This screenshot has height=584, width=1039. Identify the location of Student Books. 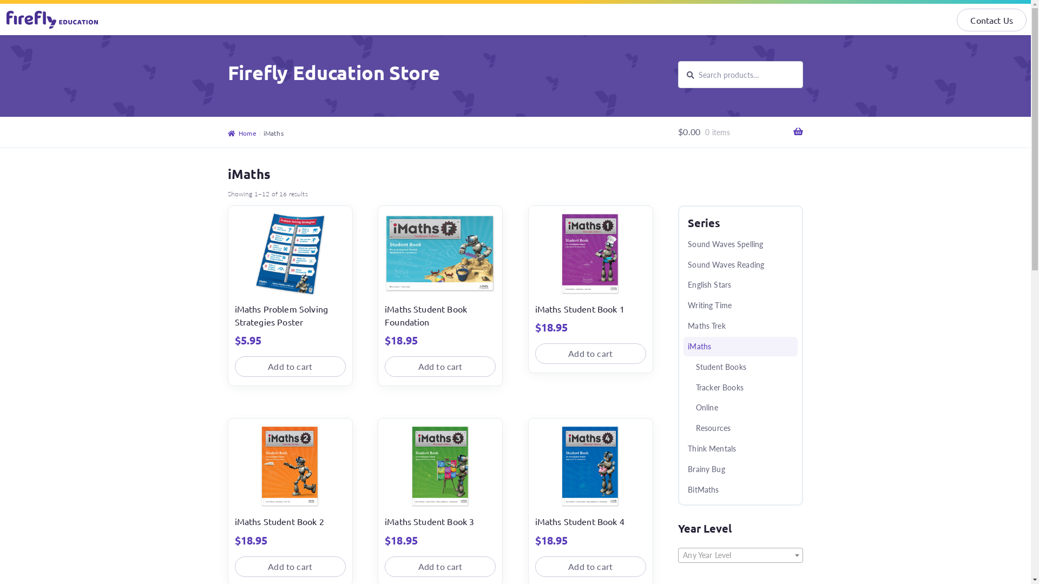
(740, 367).